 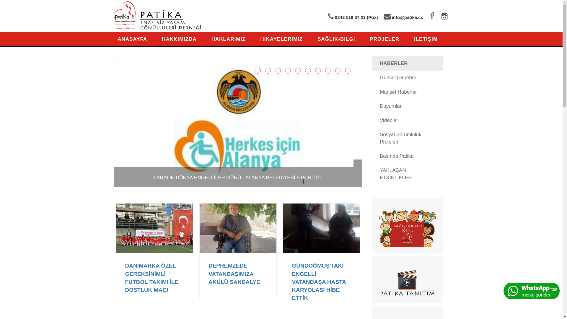 What do you see at coordinates (408, 106) in the screenshot?
I see `Duyurular` at bounding box center [408, 106].